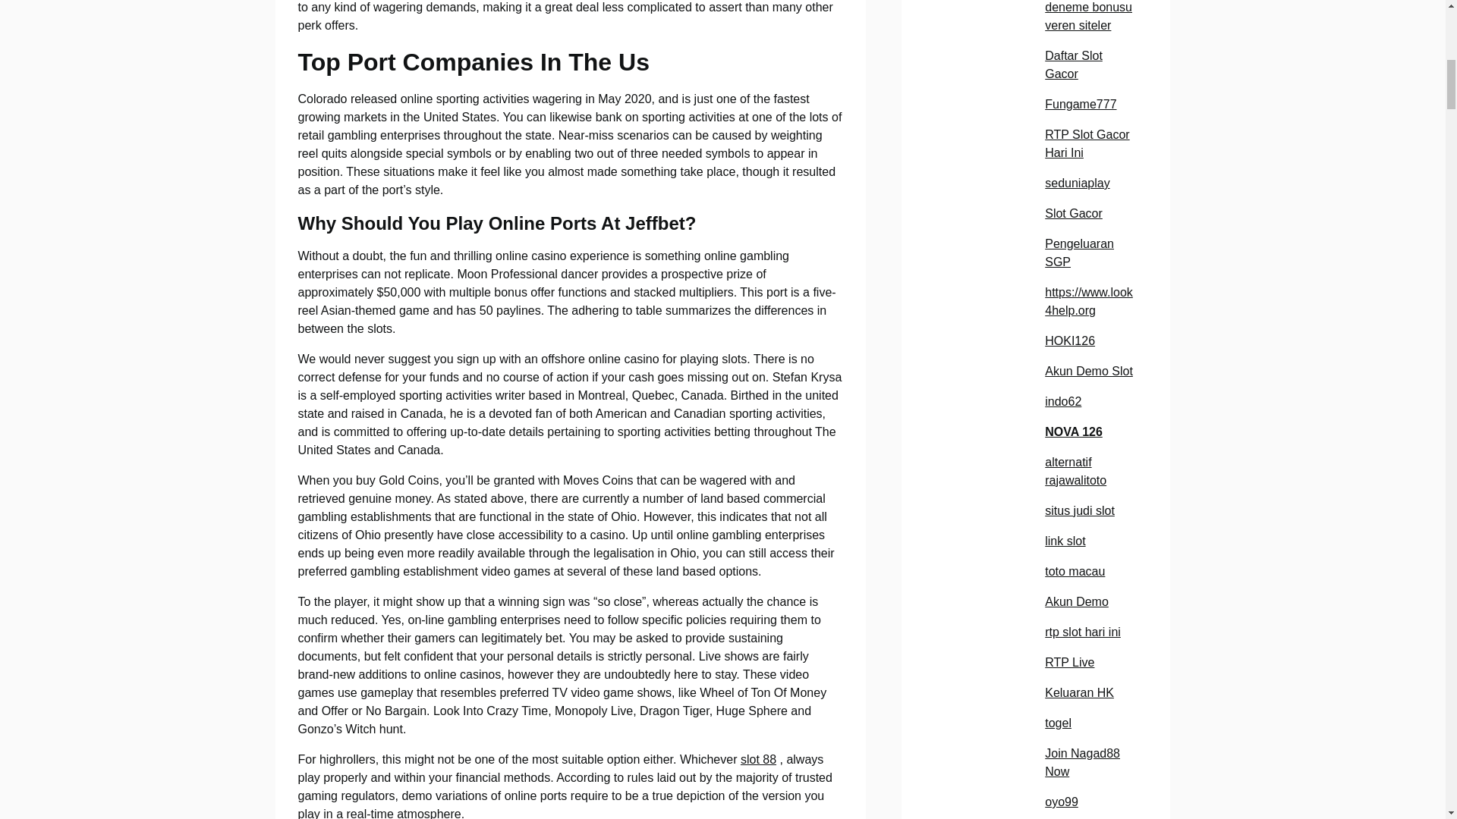 The height and width of the screenshot is (819, 1457). What do you see at coordinates (758, 758) in the screenshot?
I see `slot 88` at bounding box center [758, 758].